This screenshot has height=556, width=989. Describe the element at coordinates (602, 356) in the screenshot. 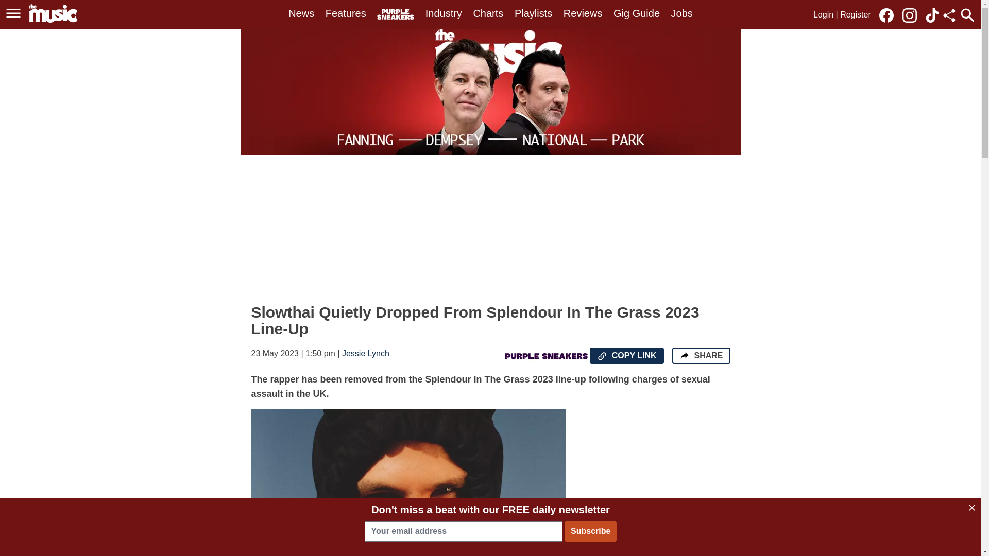

I see `Copy the page URL` at that location.